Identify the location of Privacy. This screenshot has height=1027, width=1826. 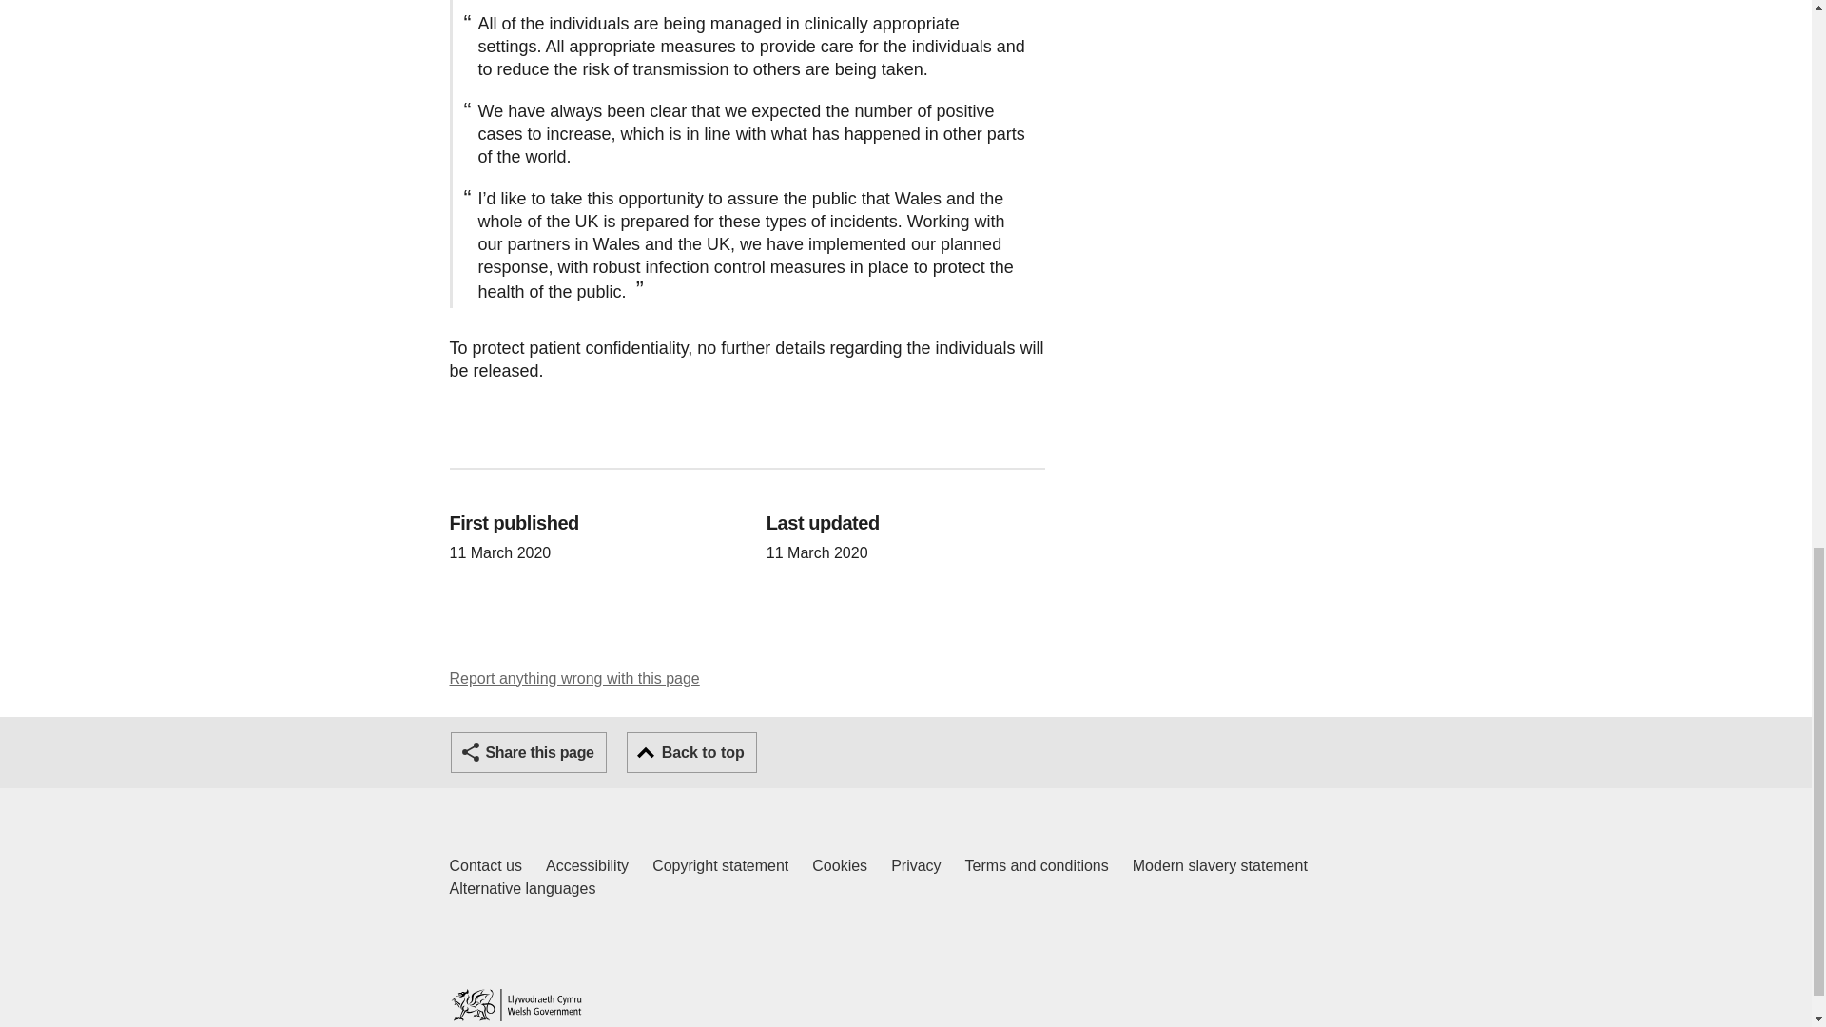
(915, 865).